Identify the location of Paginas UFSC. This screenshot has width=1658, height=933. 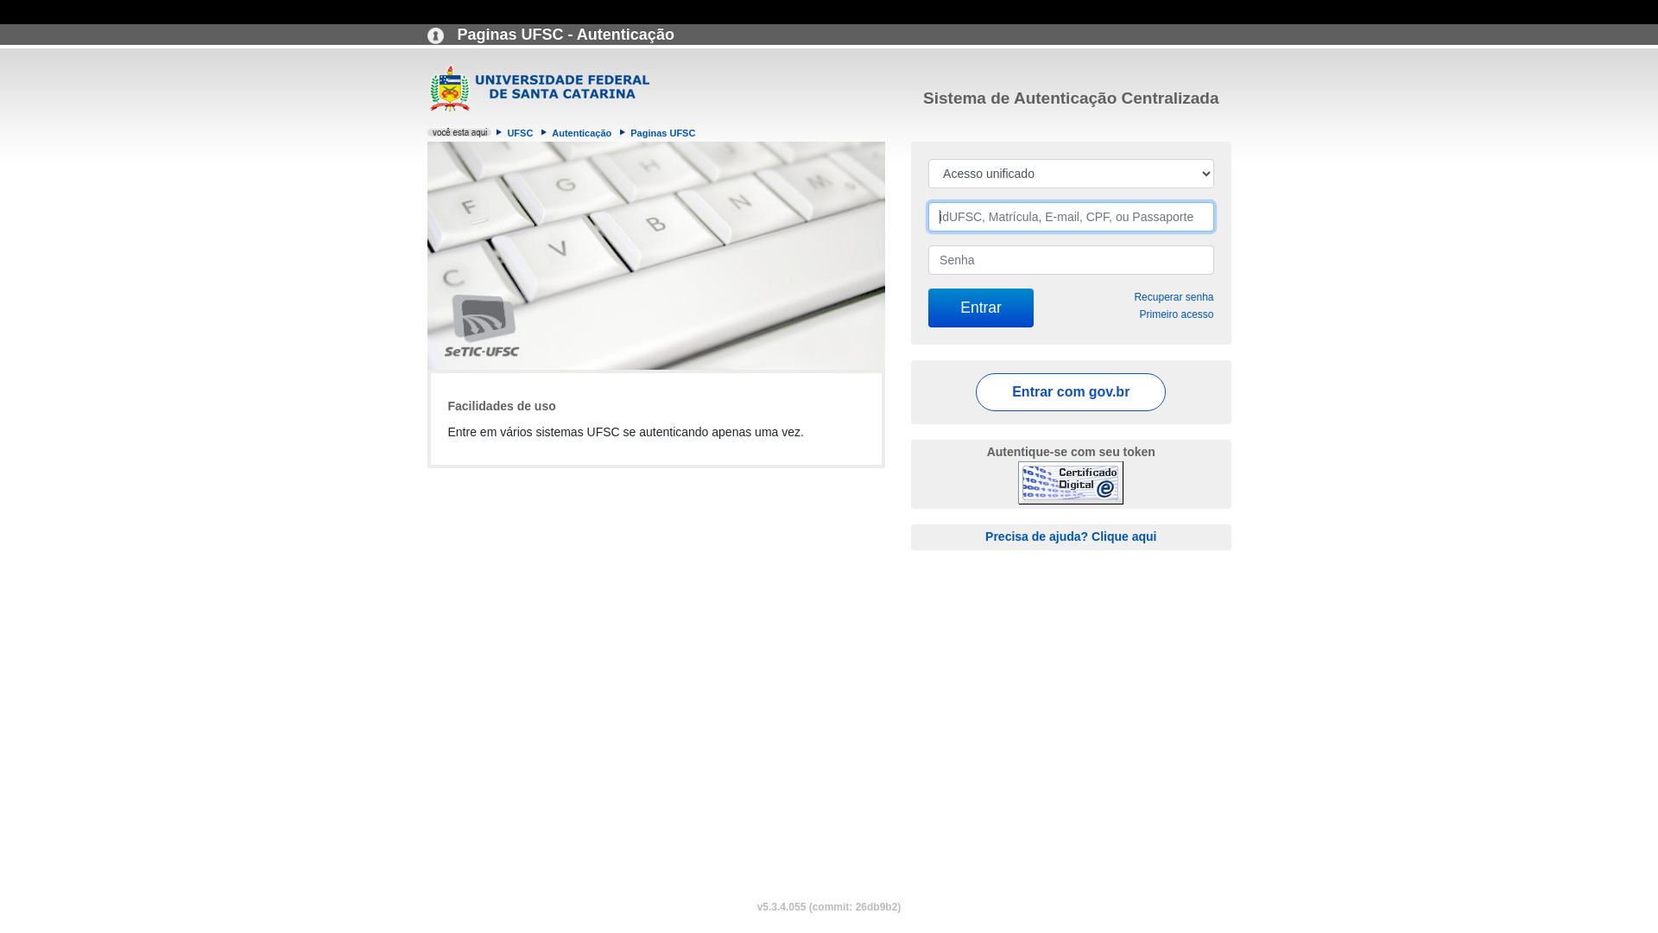
(663, 133).